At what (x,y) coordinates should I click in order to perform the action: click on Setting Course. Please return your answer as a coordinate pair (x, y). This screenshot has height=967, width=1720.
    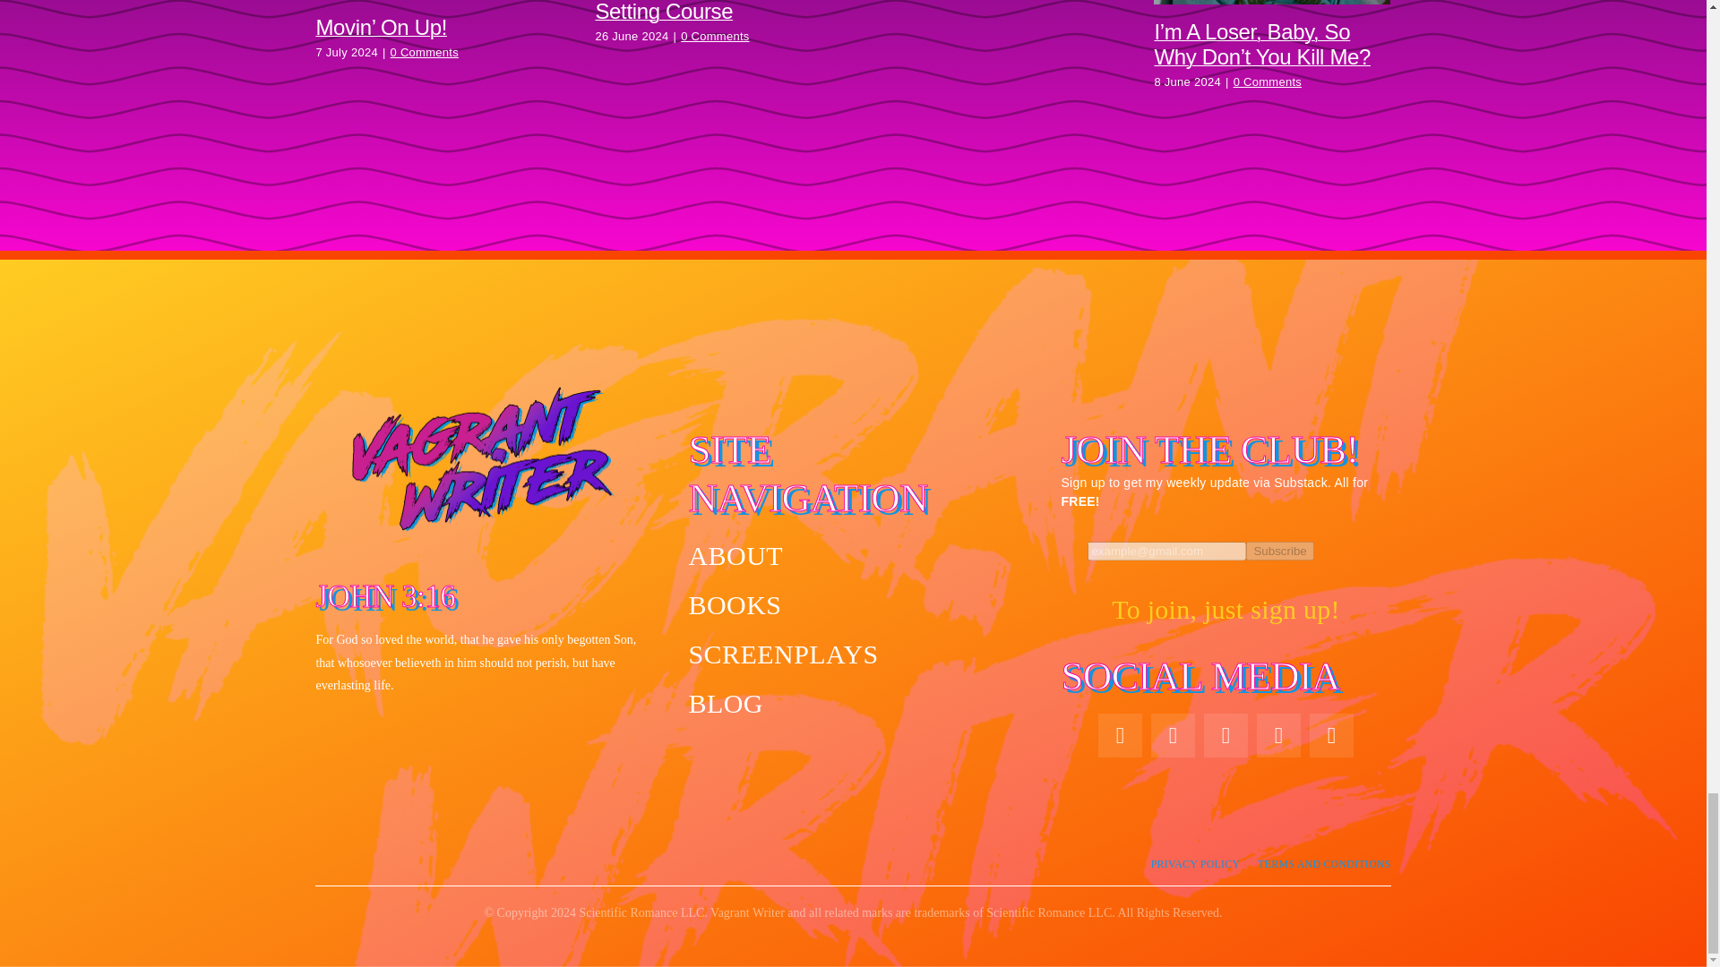
    Looking at the image, I should click on (663, 11).